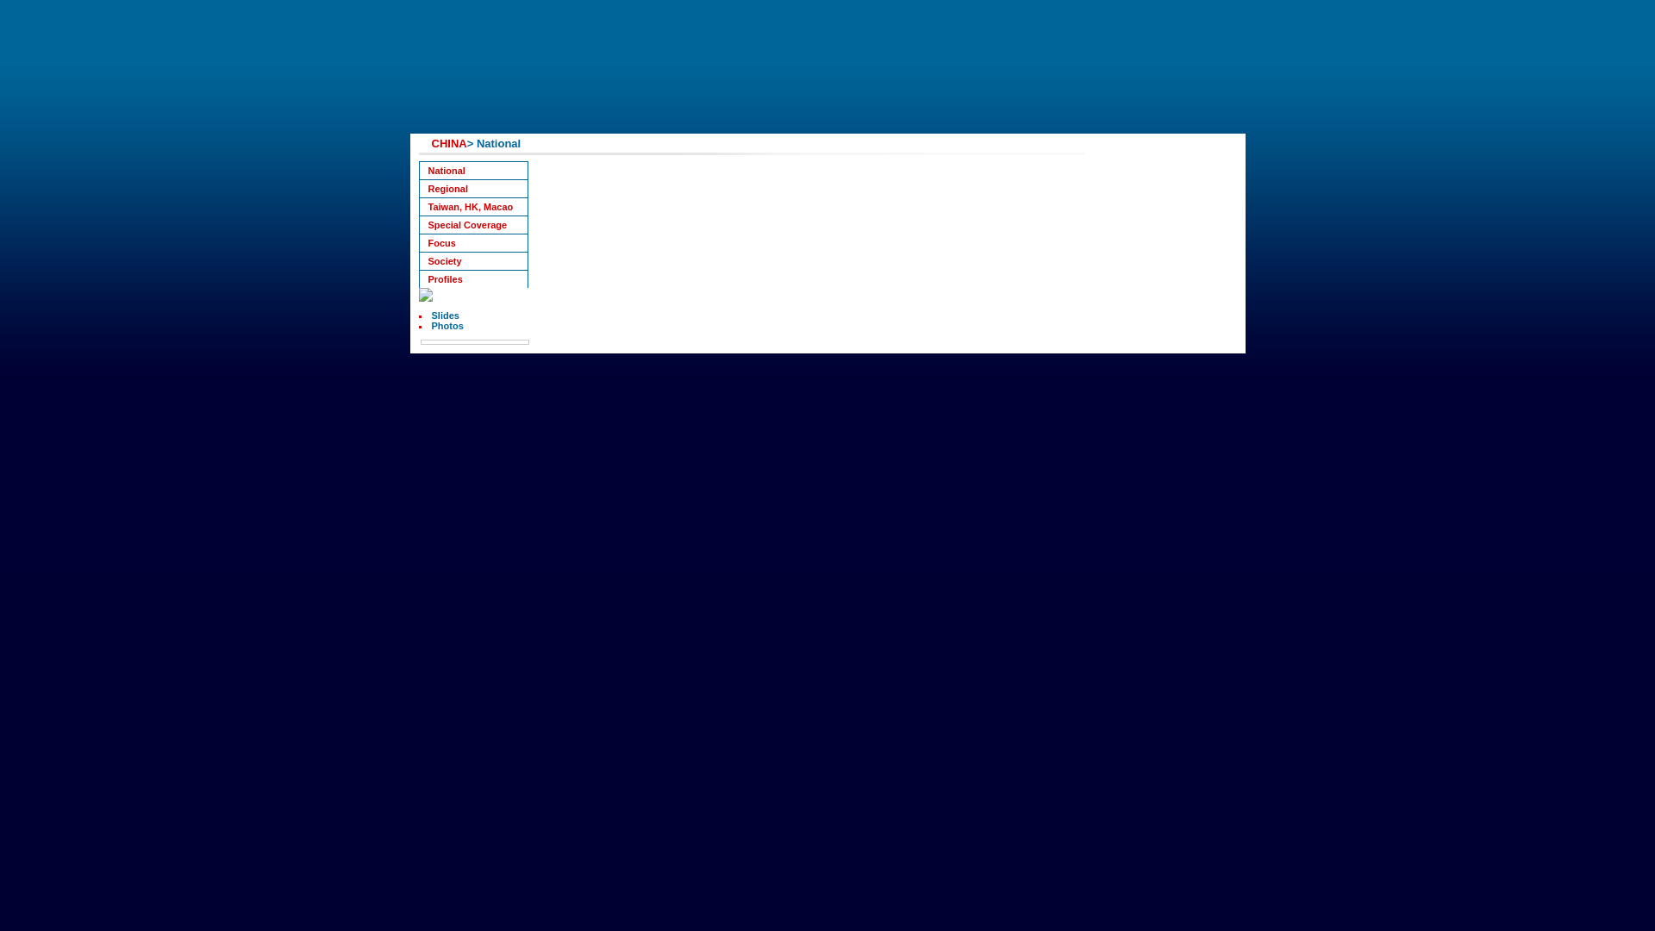  Describe the element at coordinates (472, 260) in the screenshot. I see `Society` at that location.